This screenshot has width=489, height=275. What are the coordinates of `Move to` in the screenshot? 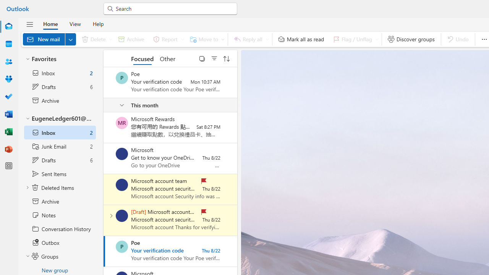 It's located at (206, 39).